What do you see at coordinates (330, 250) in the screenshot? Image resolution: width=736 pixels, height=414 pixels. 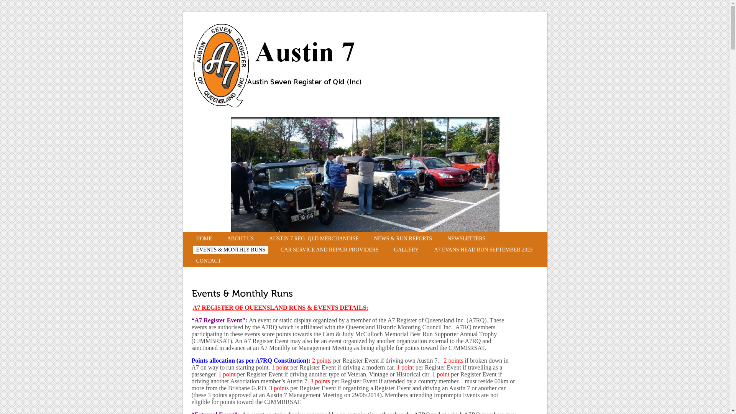 I see `CAR SERVICE AND REPAIR PROVIDERS` at bounding box center [330, 250].